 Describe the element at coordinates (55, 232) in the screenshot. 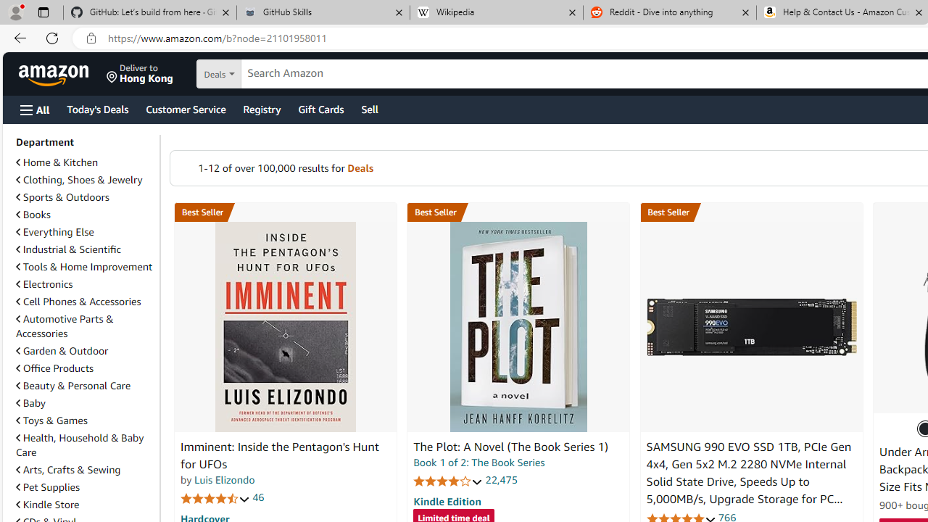

I see `Everything Else` at that location.